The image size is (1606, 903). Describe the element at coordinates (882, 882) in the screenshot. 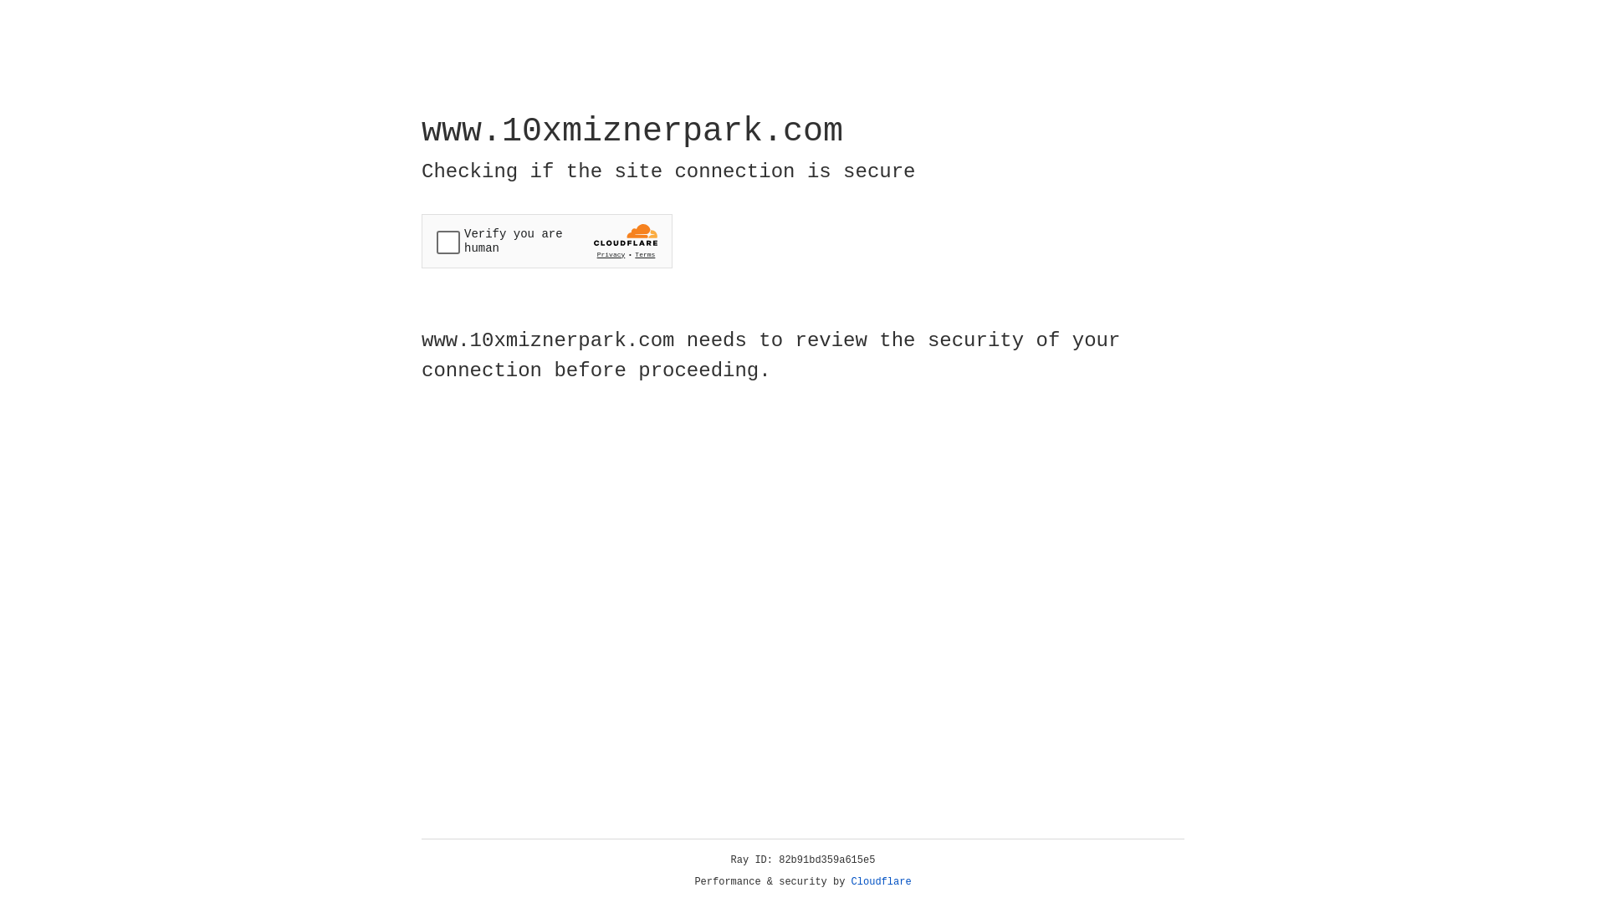

I see `Cloudflare` at that location.